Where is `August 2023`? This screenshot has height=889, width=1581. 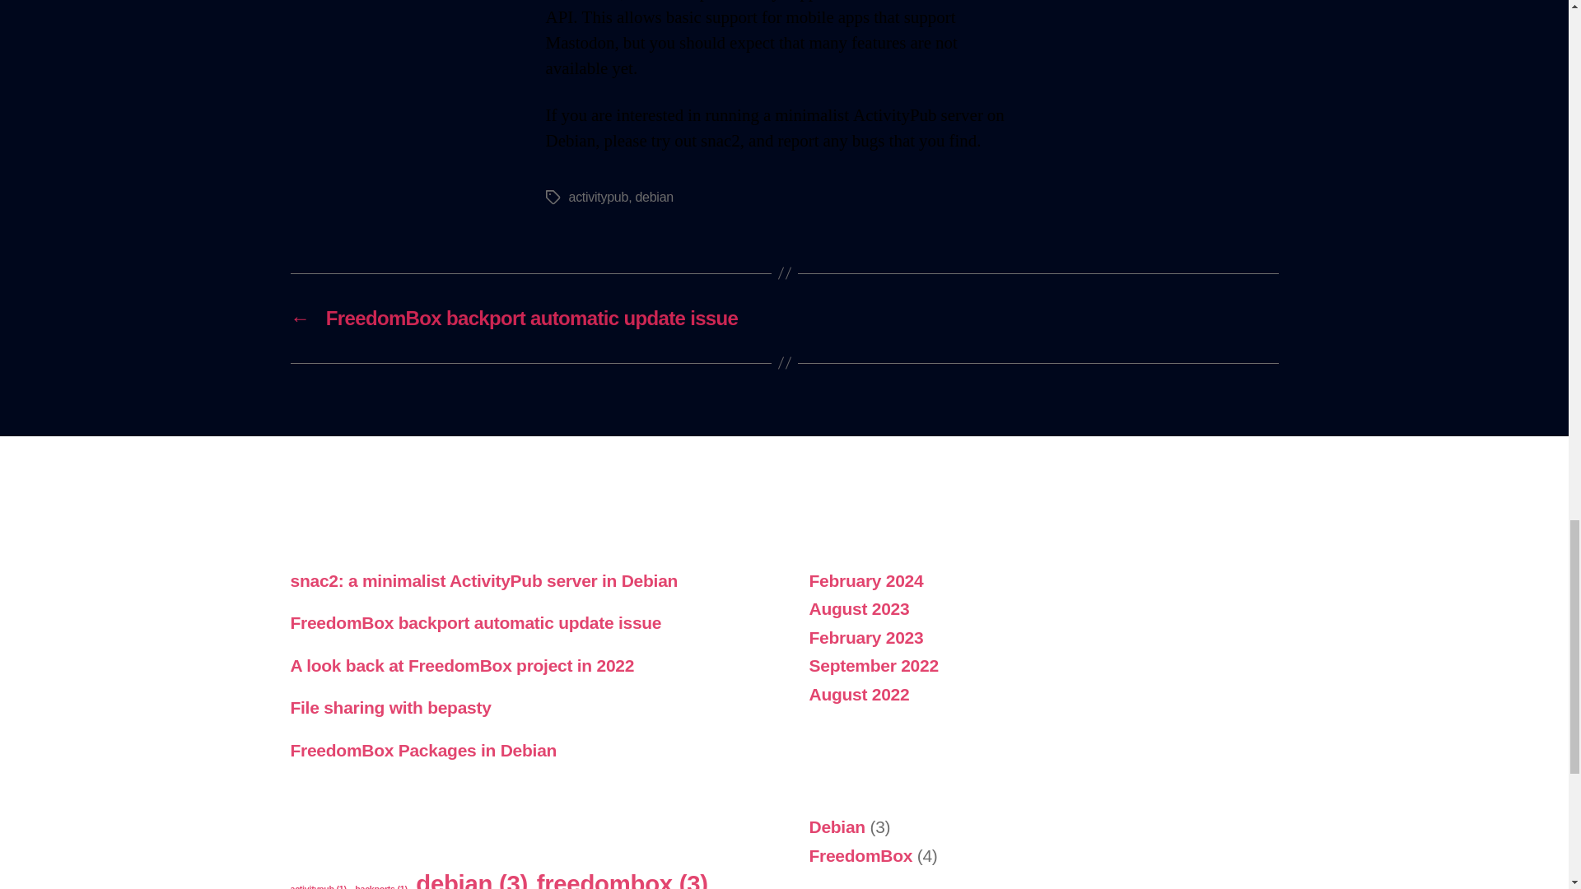
August 2023 is located at coordinates (858, 607).